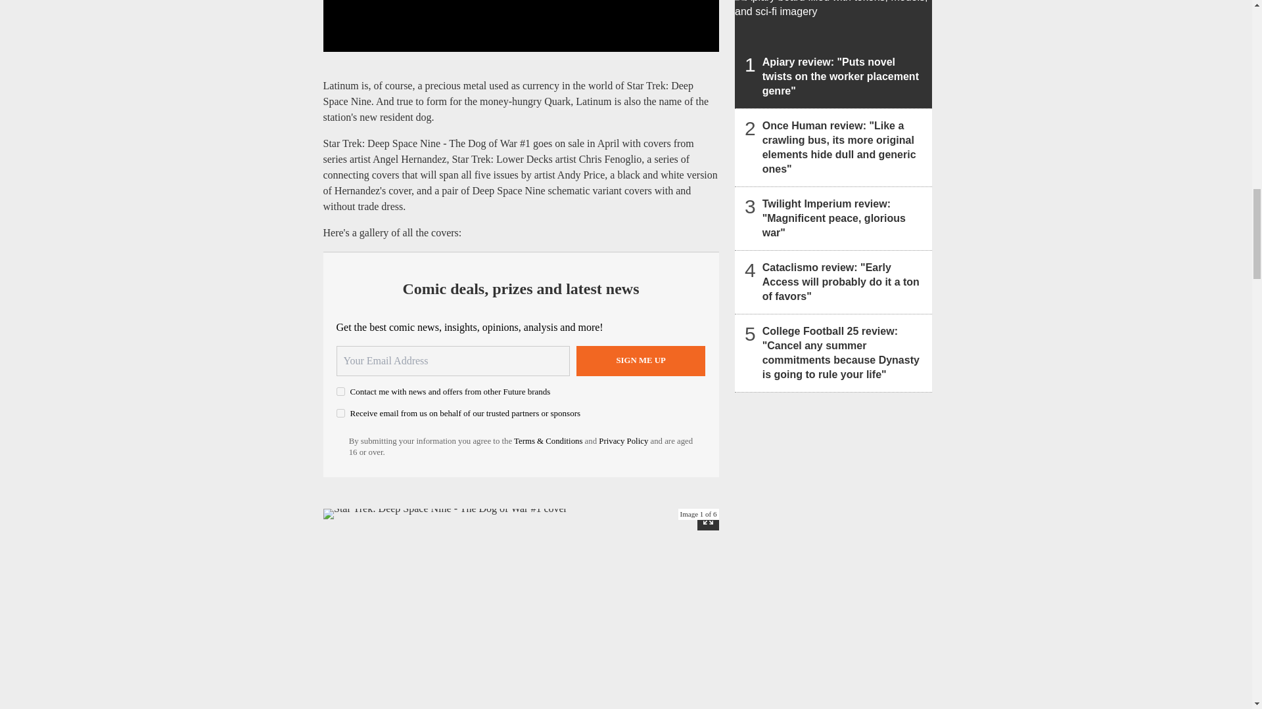 The height and width of the screenshot is (709, 1262). Describe the element at coordinates (340, 414) in the screenshot. I see `on` at that location.